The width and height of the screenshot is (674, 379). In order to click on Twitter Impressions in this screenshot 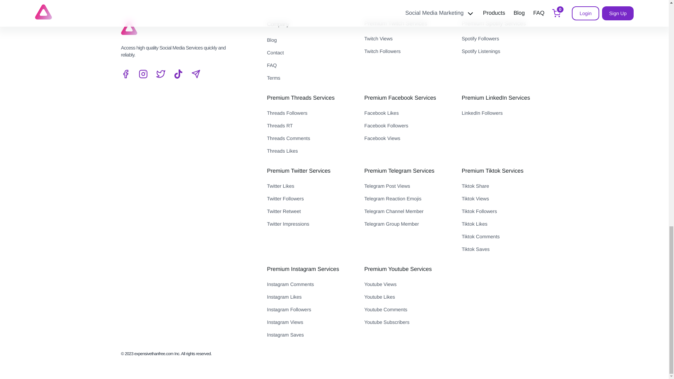, I will do `click(310, 224)`.